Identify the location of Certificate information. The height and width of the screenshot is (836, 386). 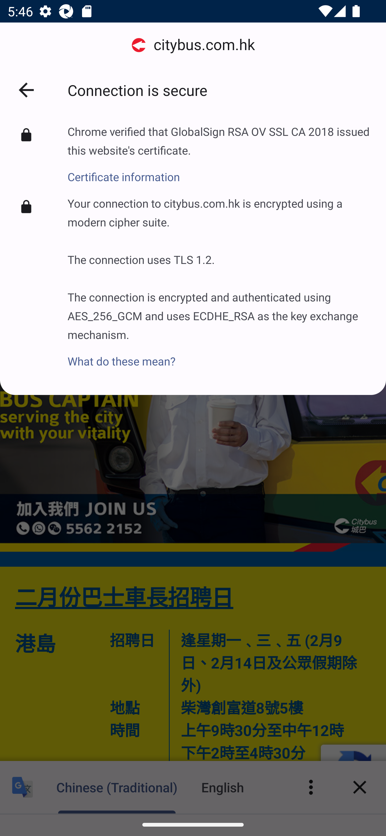
(219, 171).